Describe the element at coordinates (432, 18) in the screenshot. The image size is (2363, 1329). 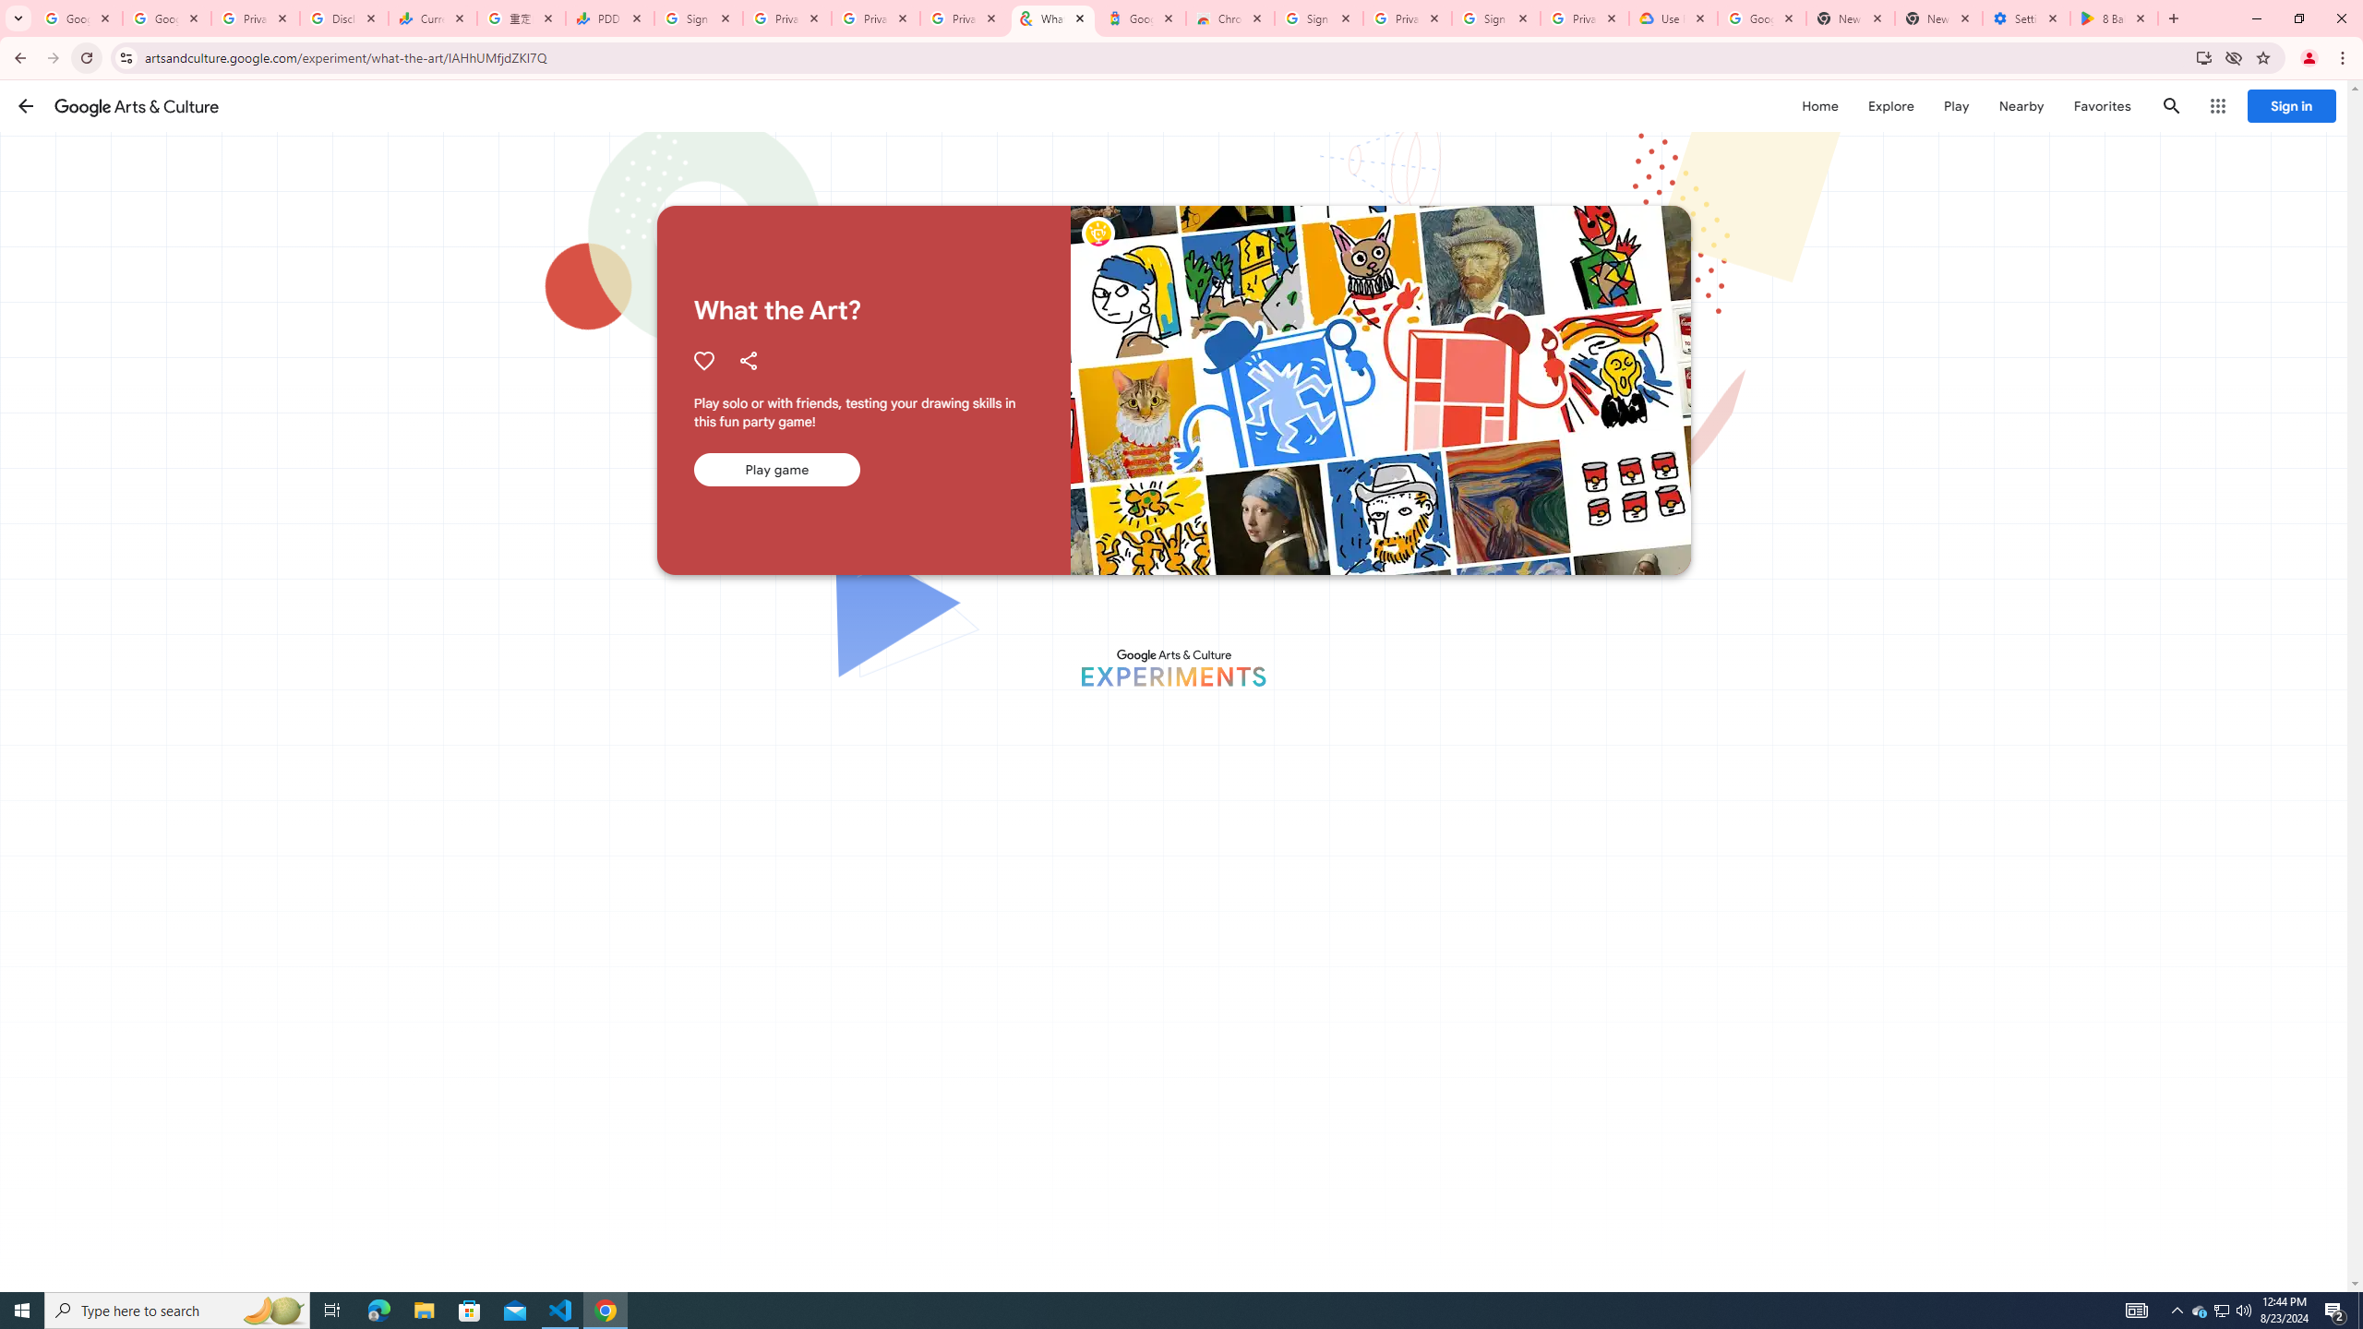
I see `Currencies - Google Finance` at that location.